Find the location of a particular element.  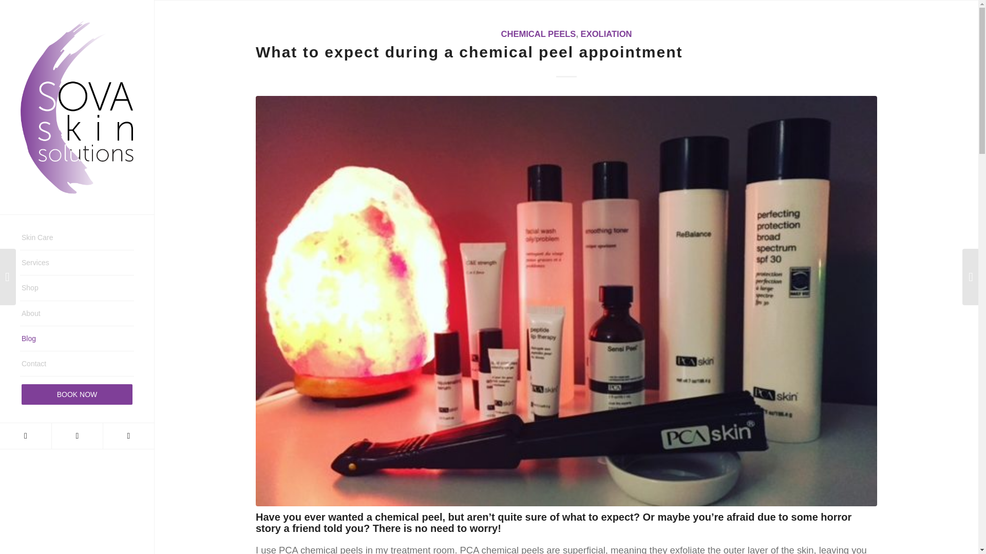

Instagram is located at coordinates (77, 436).